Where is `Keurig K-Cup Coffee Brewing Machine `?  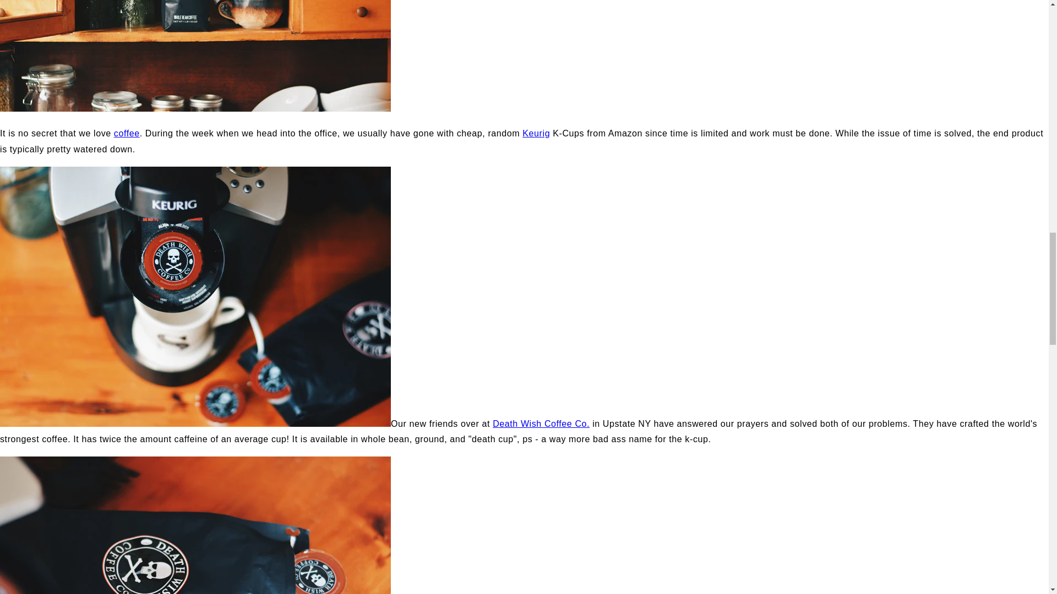
Keurig K-Cup Coffee Brewing Machine  is located at coordinates (536, 133).